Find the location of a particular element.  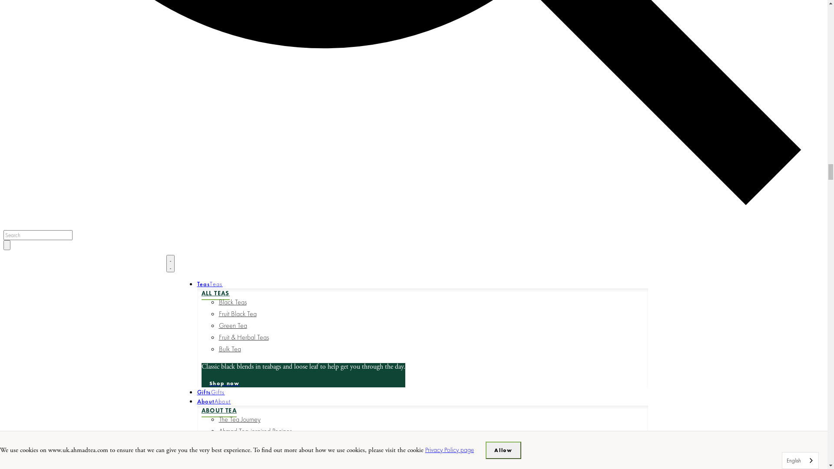

The Tea Journey is located at coordinates (50, 153).